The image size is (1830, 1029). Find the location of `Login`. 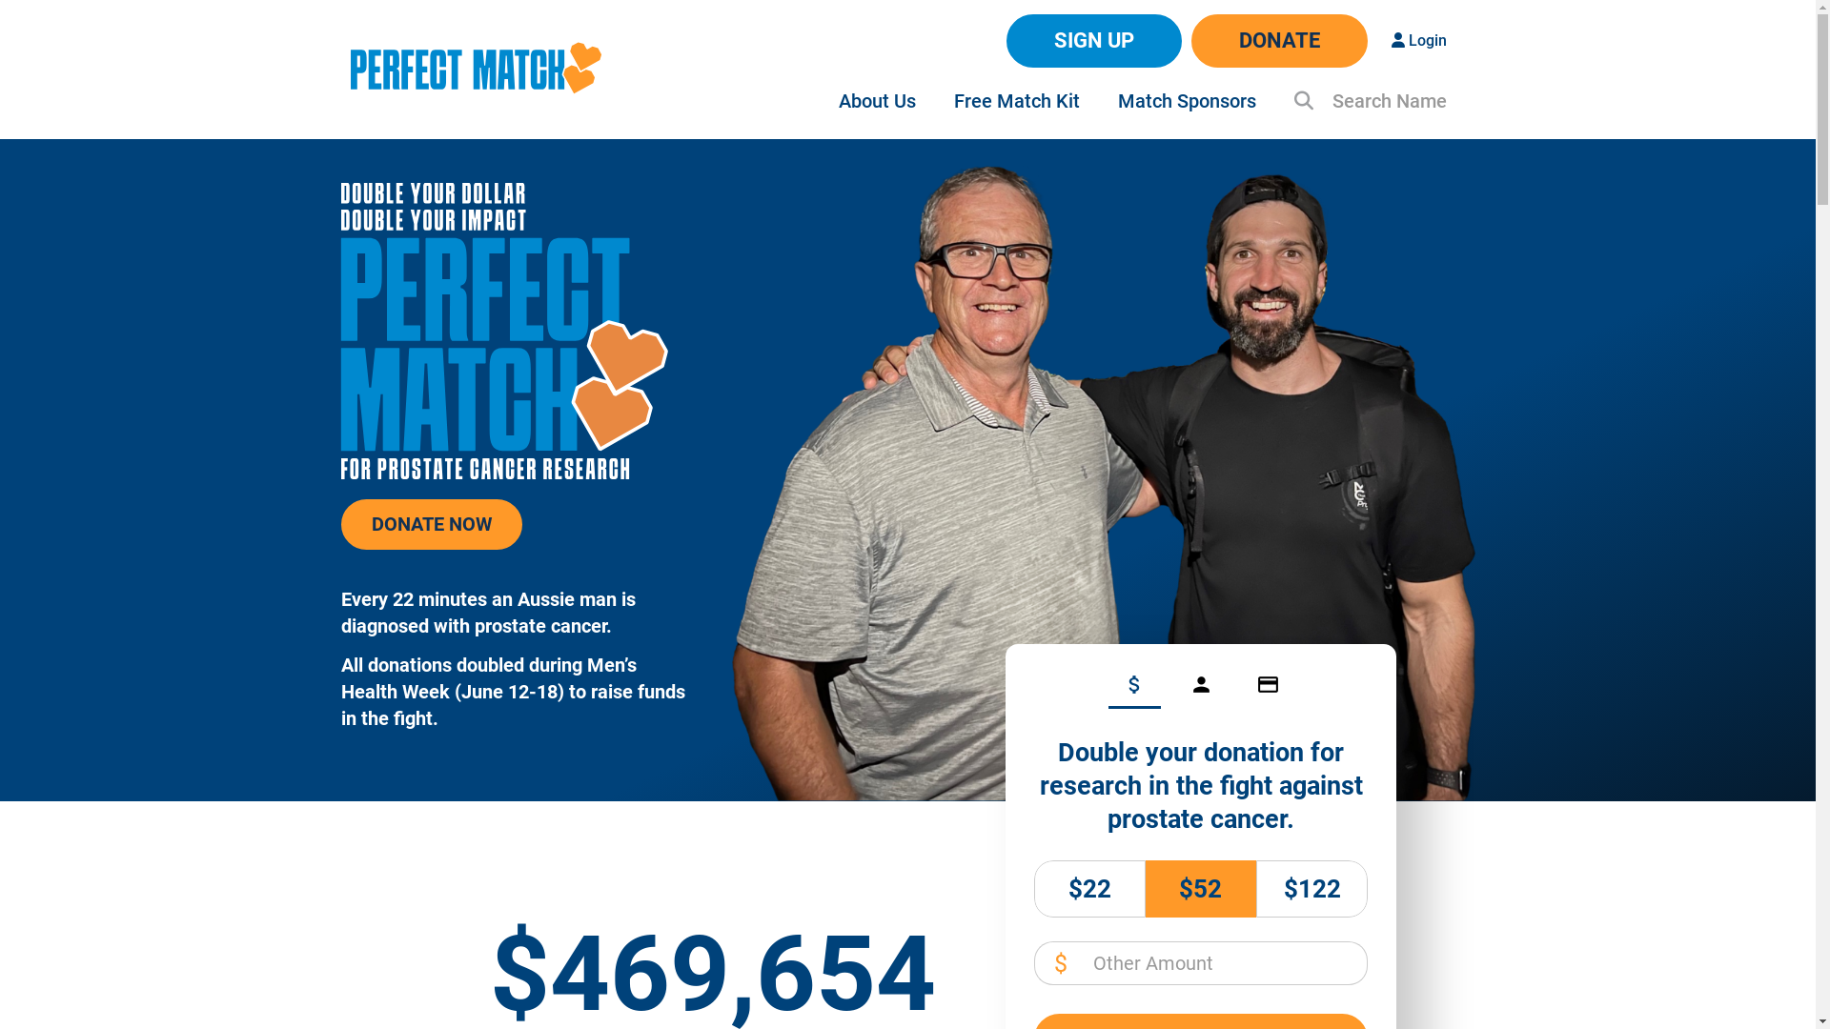

Login is located at coordinates (1419, 41).